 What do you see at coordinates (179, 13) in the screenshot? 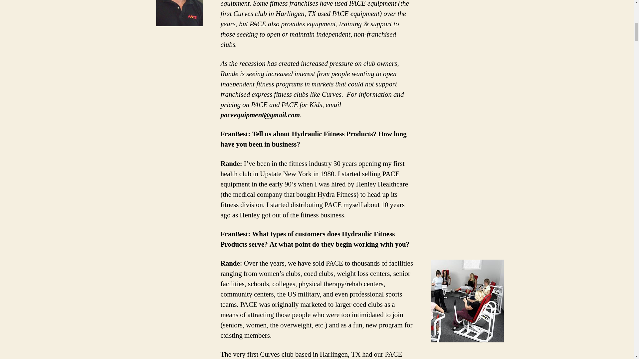
I see `Rande 141` at bounding box center [179, 13].